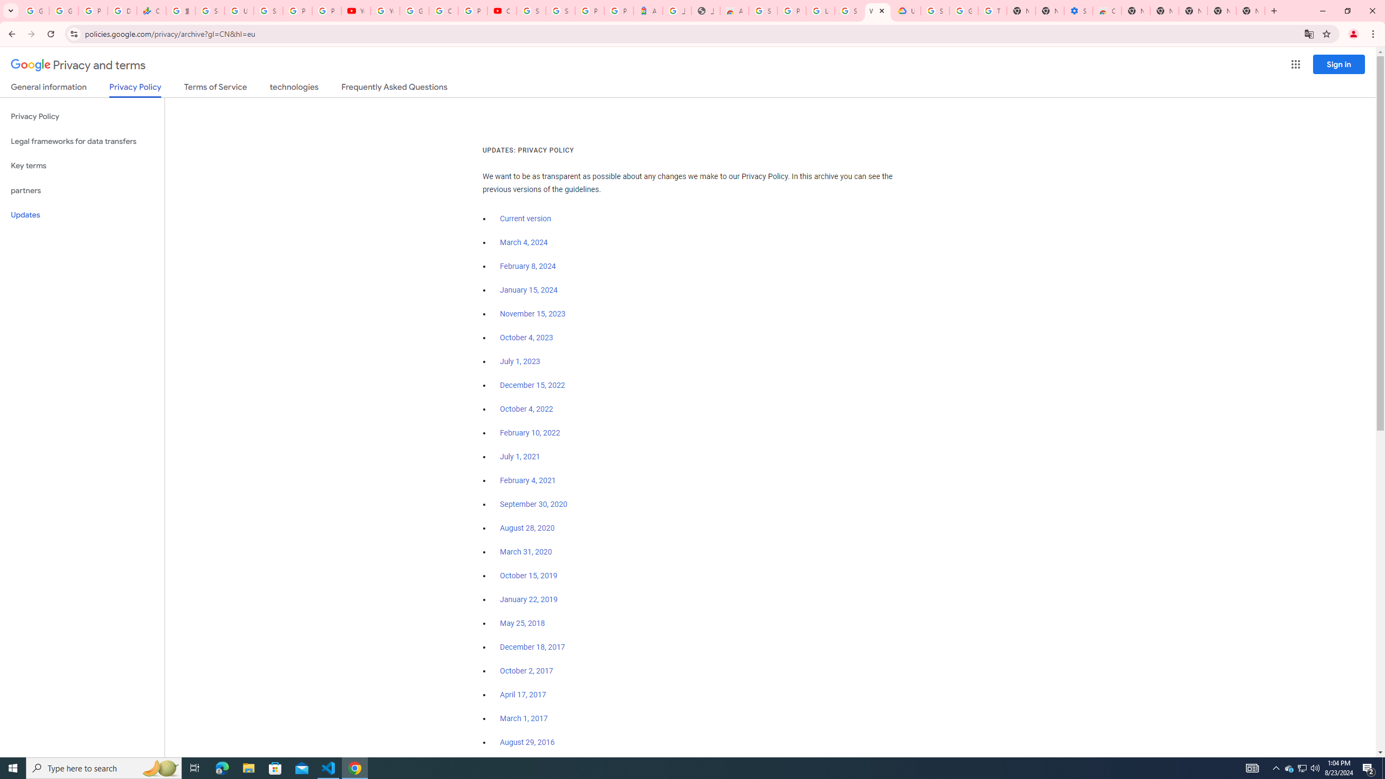 This screenshot has width=1385, height=779. Describe the element at coordinates (734, 11) in the screenshot. I see `Awesome Screen Recorder & Screenshot - Chrome Web Store` at that location.